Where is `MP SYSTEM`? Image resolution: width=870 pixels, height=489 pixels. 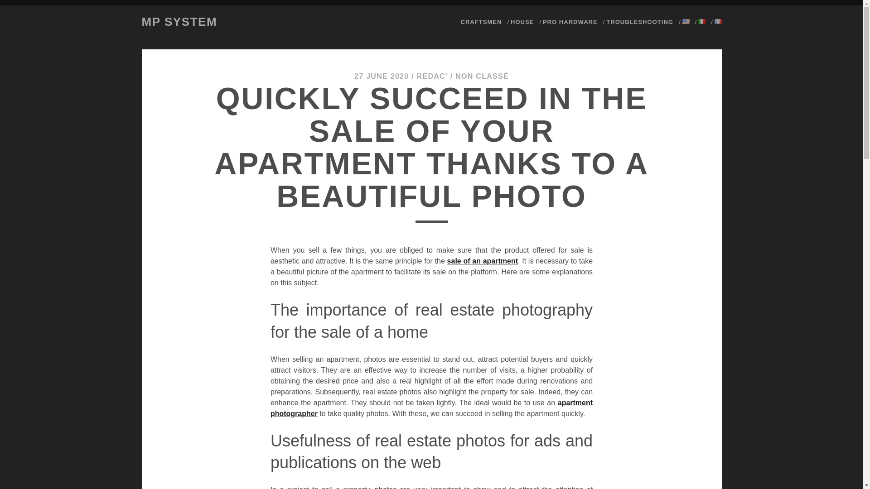 MP SYSTEM is located at coordinates (179, 22).